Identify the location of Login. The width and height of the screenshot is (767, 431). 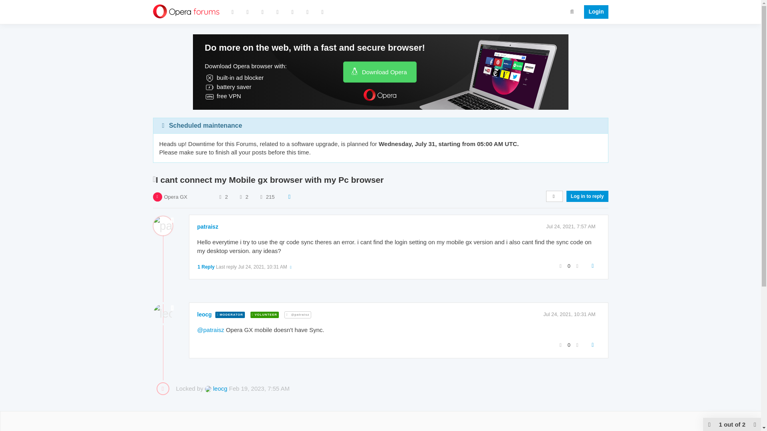
(594, 12).